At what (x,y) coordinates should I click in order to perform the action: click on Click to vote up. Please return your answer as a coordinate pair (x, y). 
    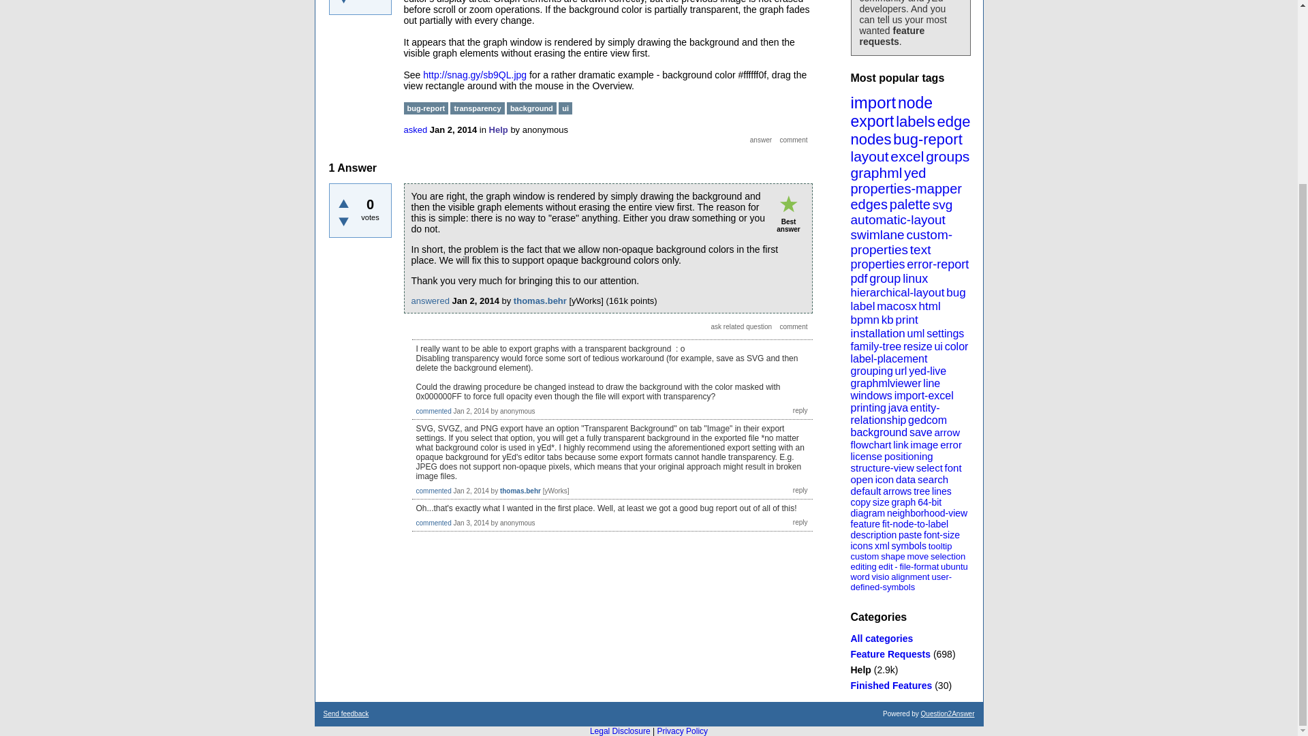
    Looking at the image, I should click on (343, 203).